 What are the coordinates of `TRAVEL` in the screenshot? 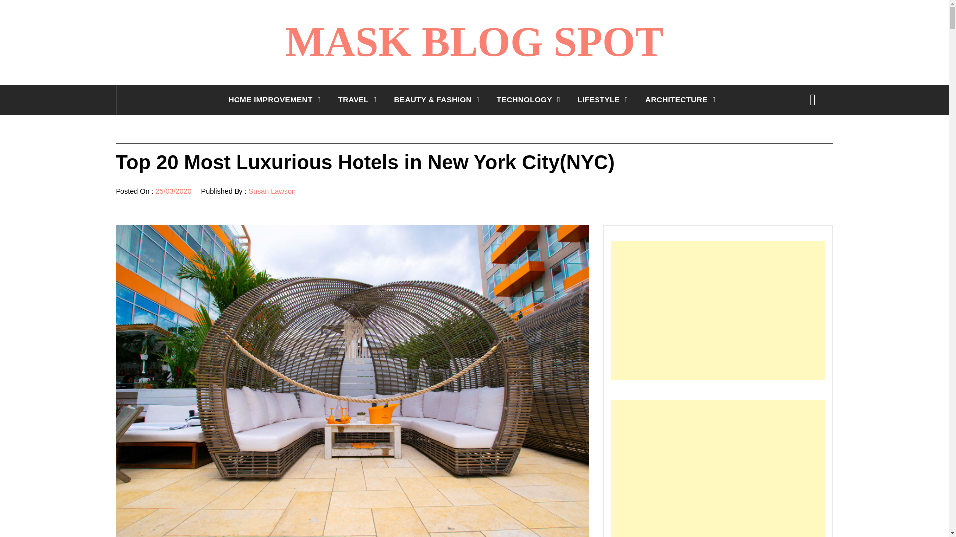 It's located at (359, 99).